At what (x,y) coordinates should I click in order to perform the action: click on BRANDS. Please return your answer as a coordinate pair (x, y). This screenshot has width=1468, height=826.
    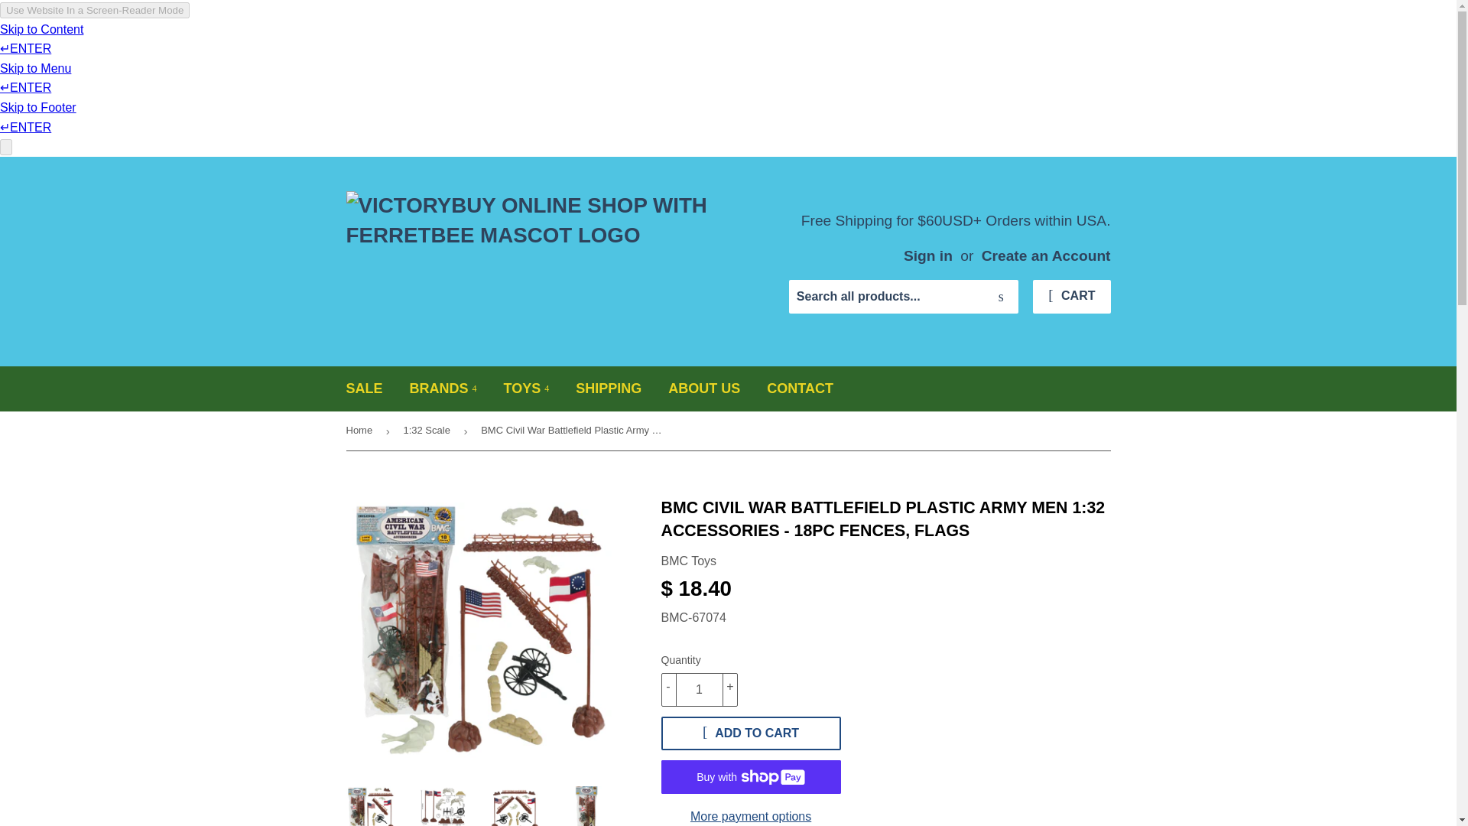
    Looking at the image, I should click on (443, 389).